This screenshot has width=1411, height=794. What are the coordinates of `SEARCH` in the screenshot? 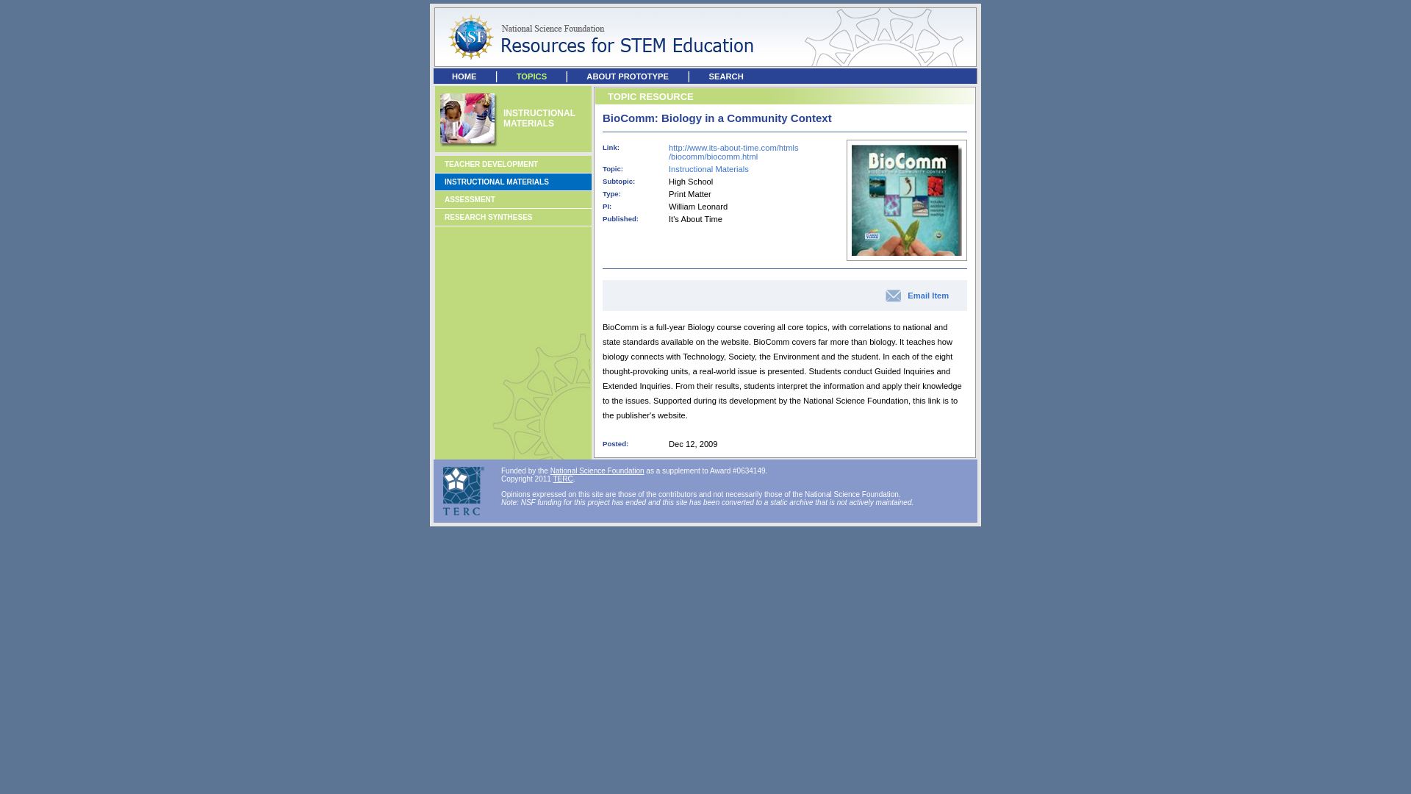 It's located at (725, 76).